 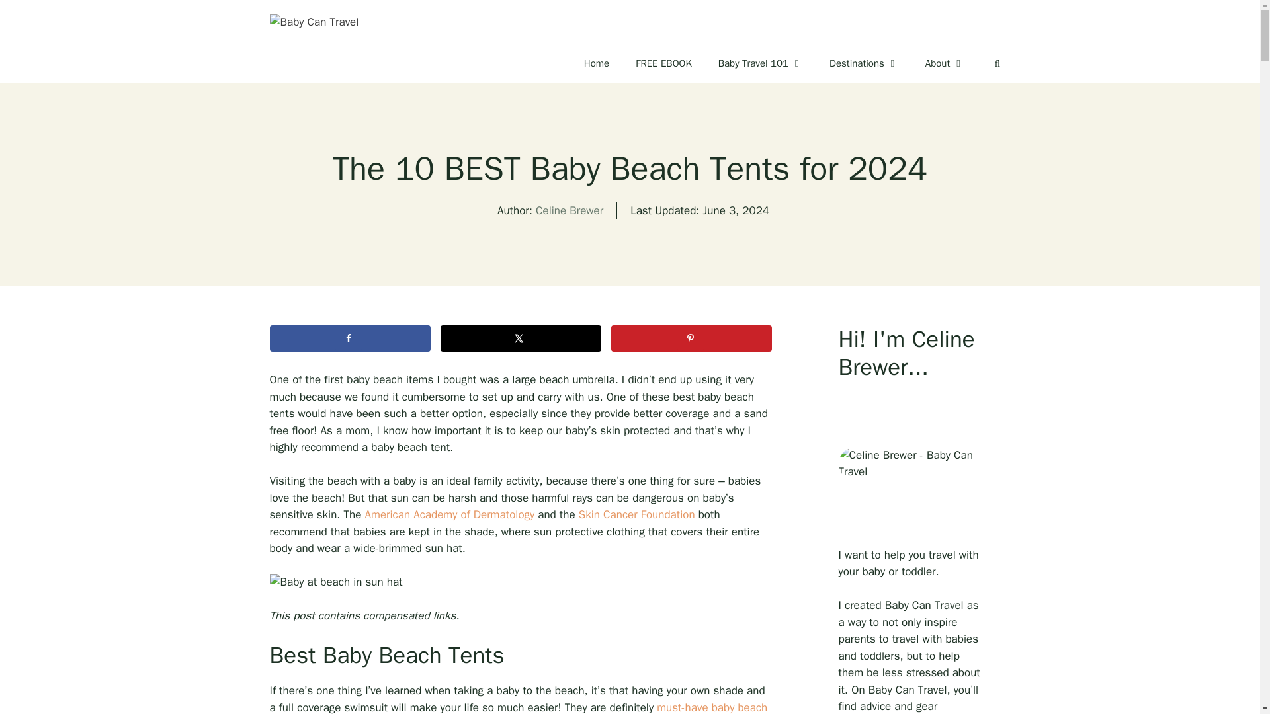 I want to click on About, so click(x=945, y=63).